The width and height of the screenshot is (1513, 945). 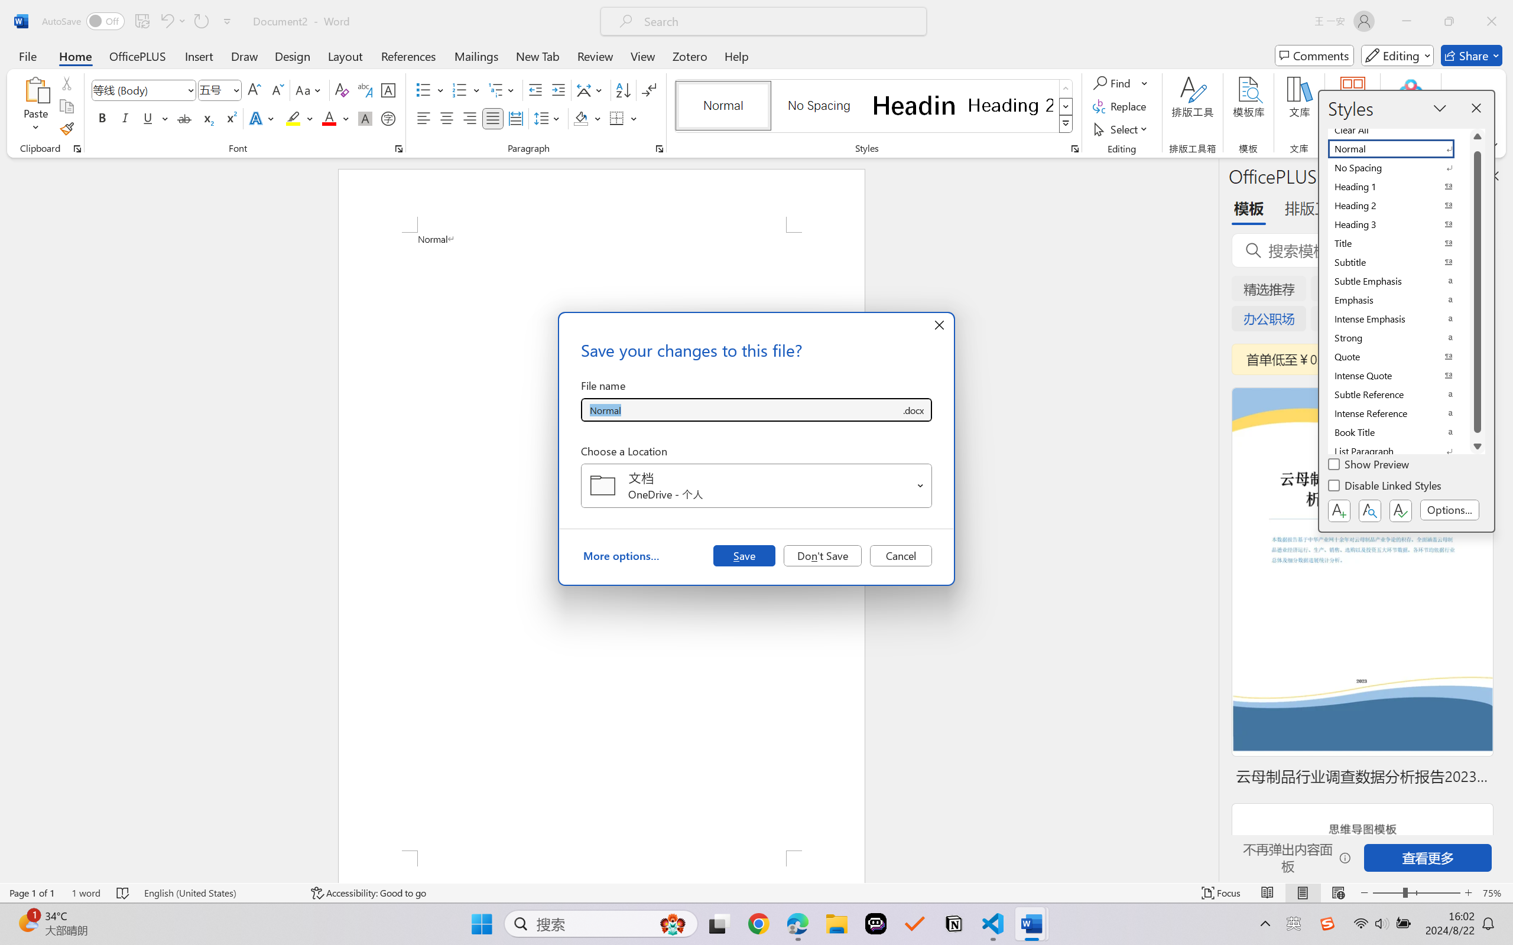 What do you see at coordinates (299, 118) in the screenshot?
I see `Text Highlight Color` at bounding box center [299, 118].